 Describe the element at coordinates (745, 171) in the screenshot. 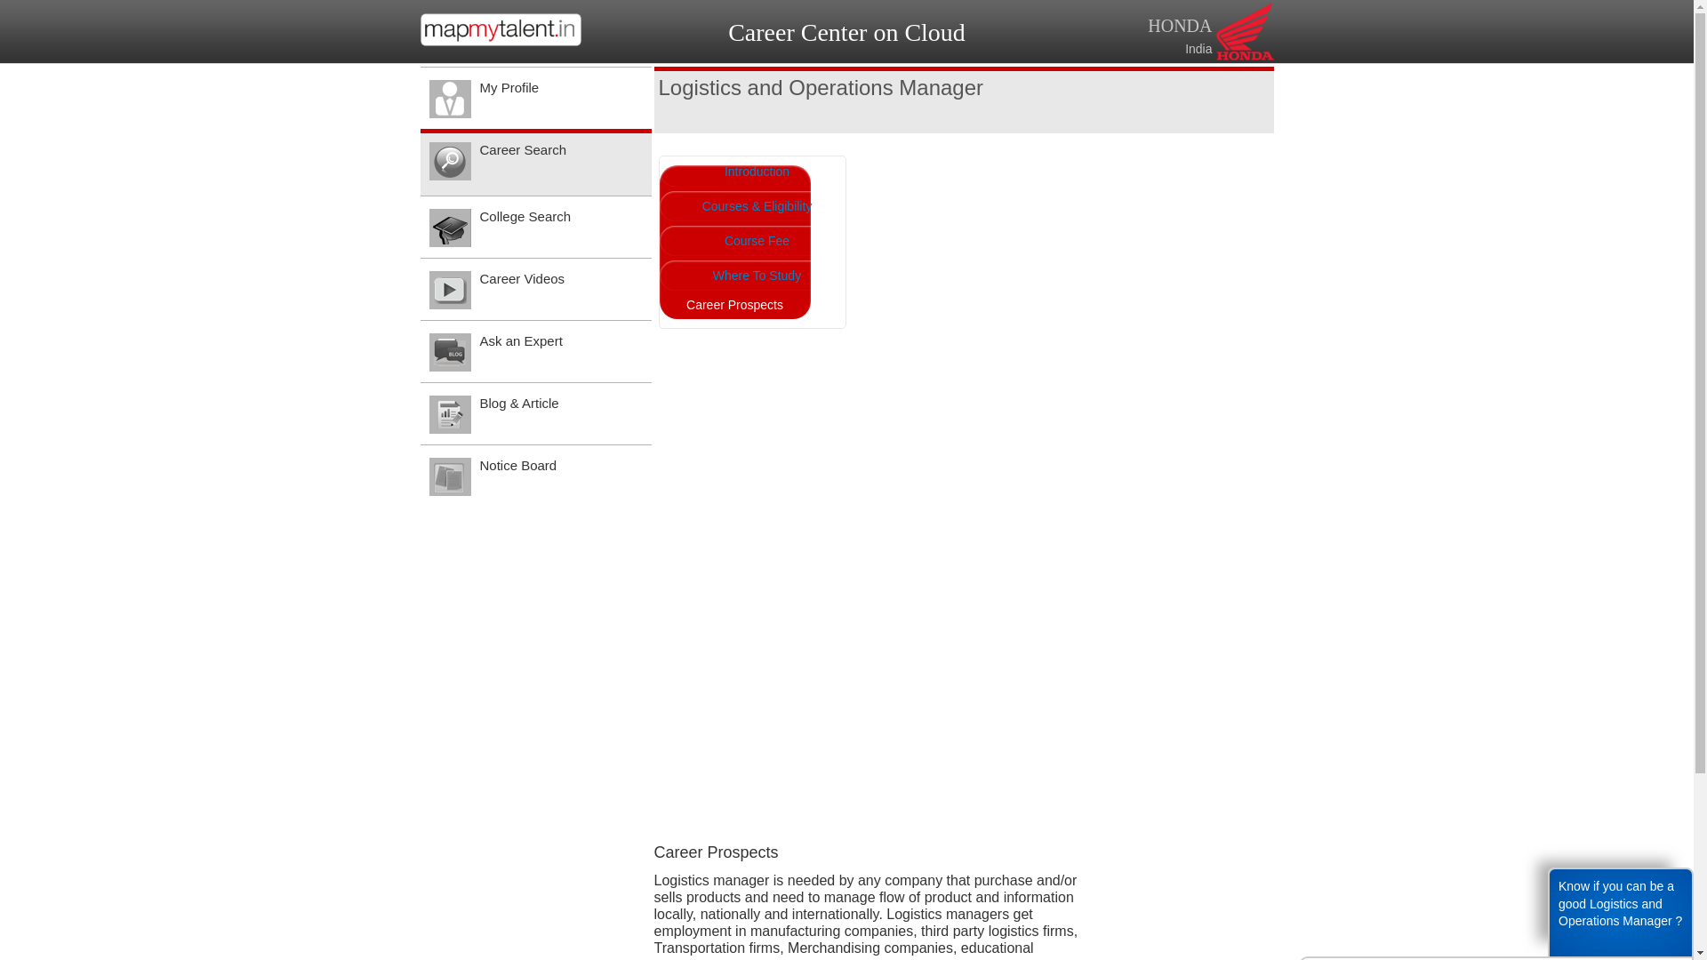

I see `Introduction` at that location.